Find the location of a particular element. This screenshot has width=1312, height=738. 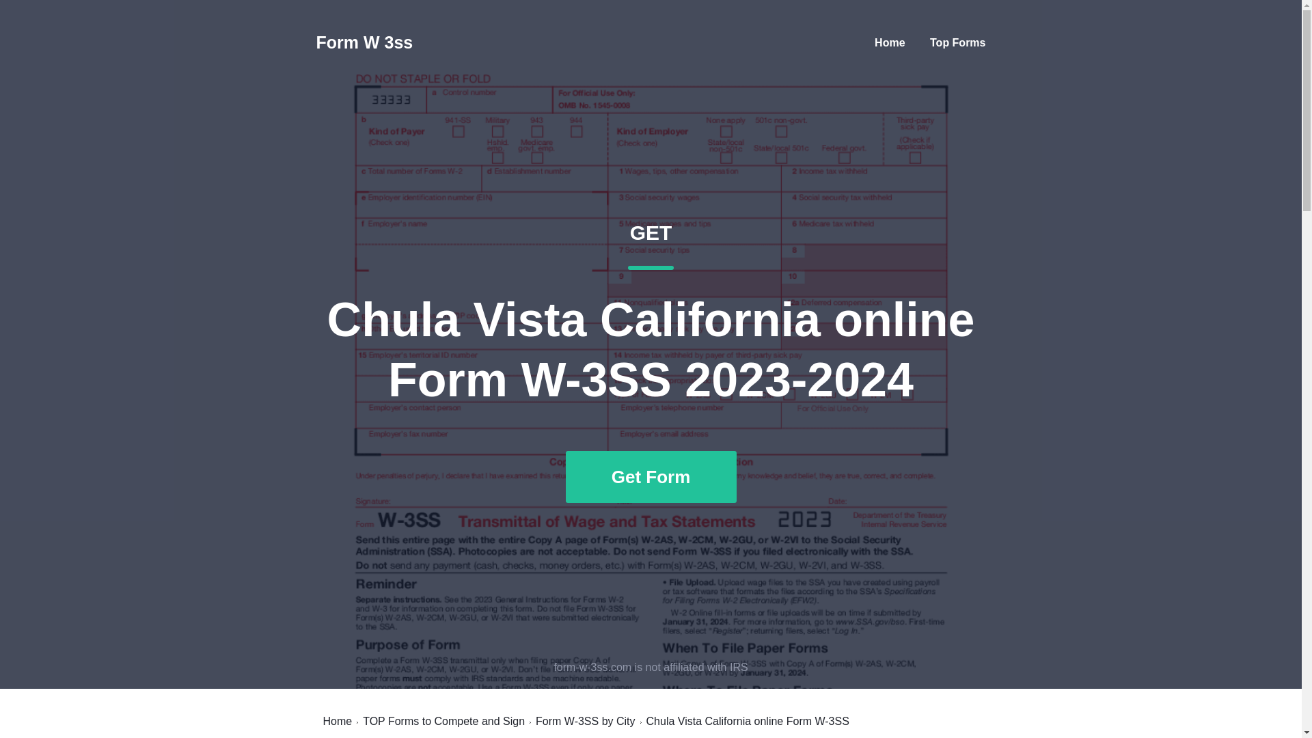

Form W-3SS by City is located at coordinates (585, 721).